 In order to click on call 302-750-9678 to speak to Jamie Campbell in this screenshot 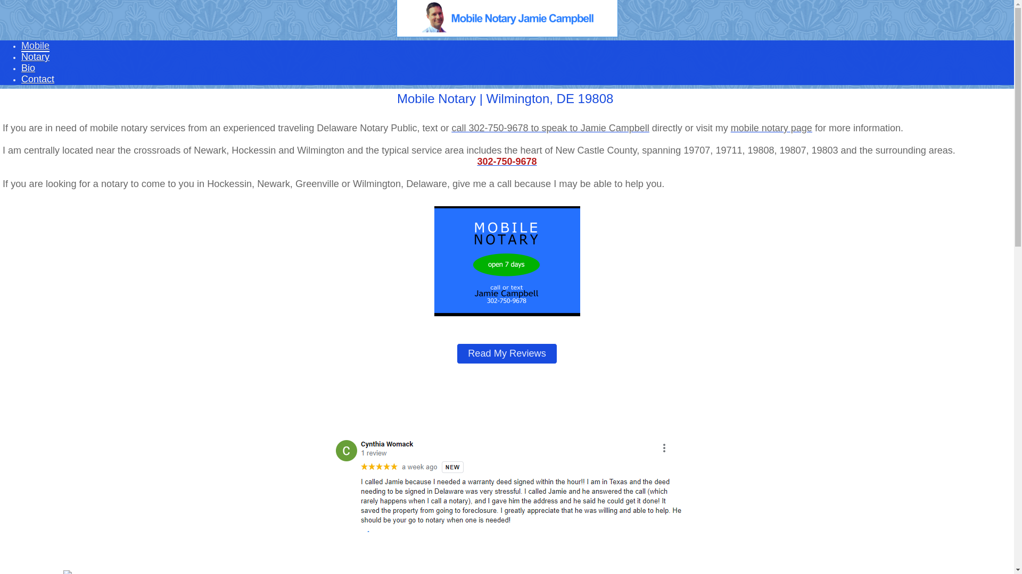, I will do `click(550, 128)`.